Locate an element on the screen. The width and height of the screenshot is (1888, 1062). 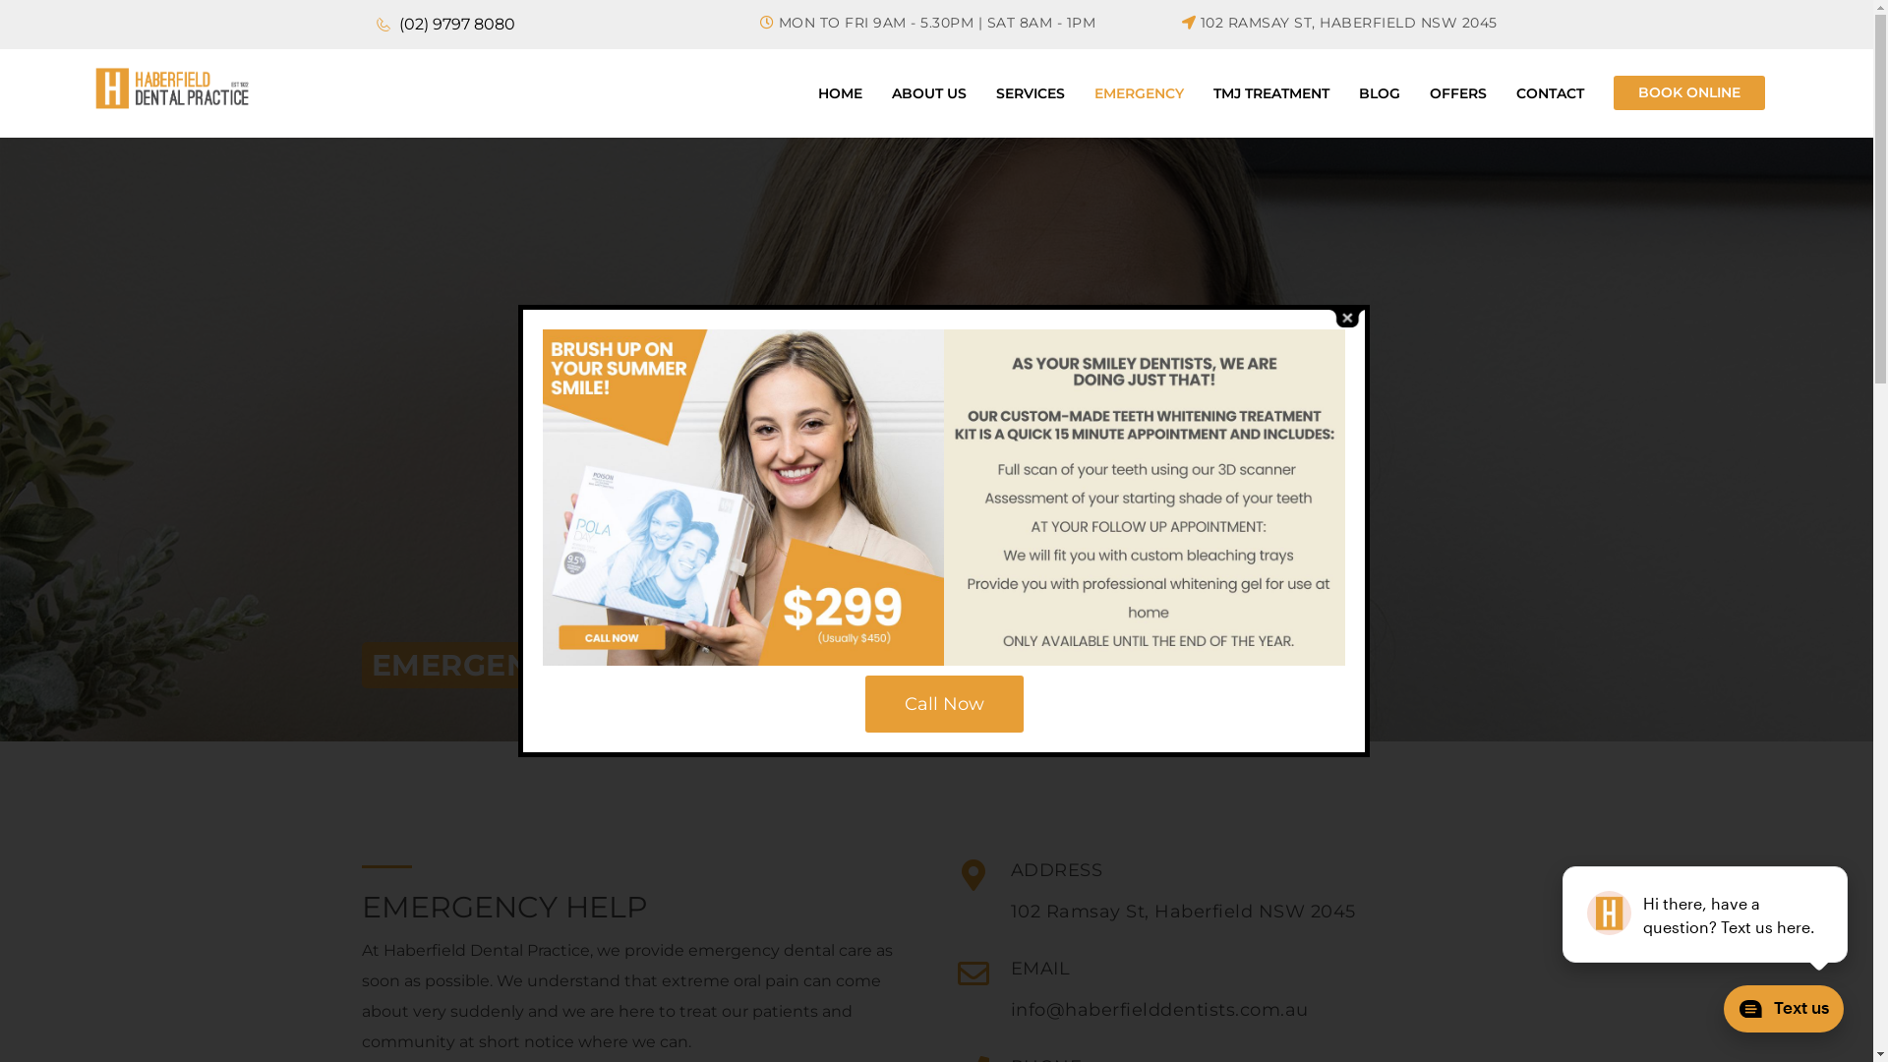
BOOK ONLINE is located at coordinates (1689, 92).